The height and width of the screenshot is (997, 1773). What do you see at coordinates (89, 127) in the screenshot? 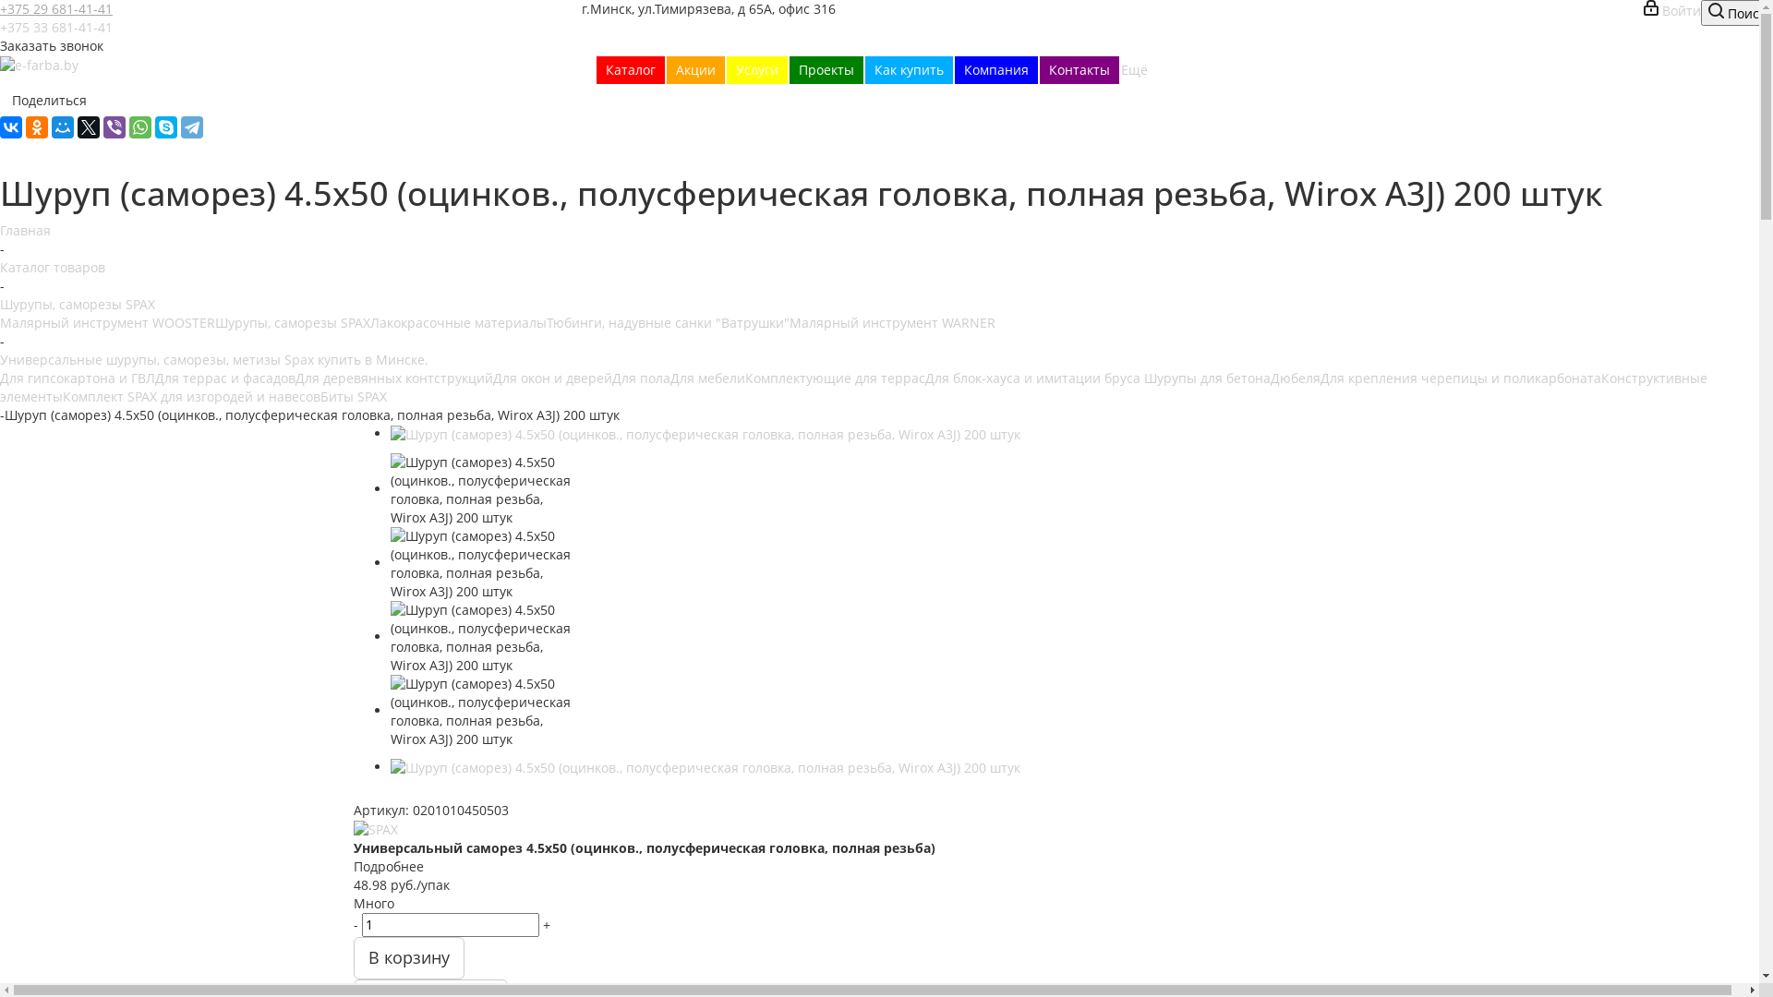
I see `Twitter` at bounding box center [89, 127].